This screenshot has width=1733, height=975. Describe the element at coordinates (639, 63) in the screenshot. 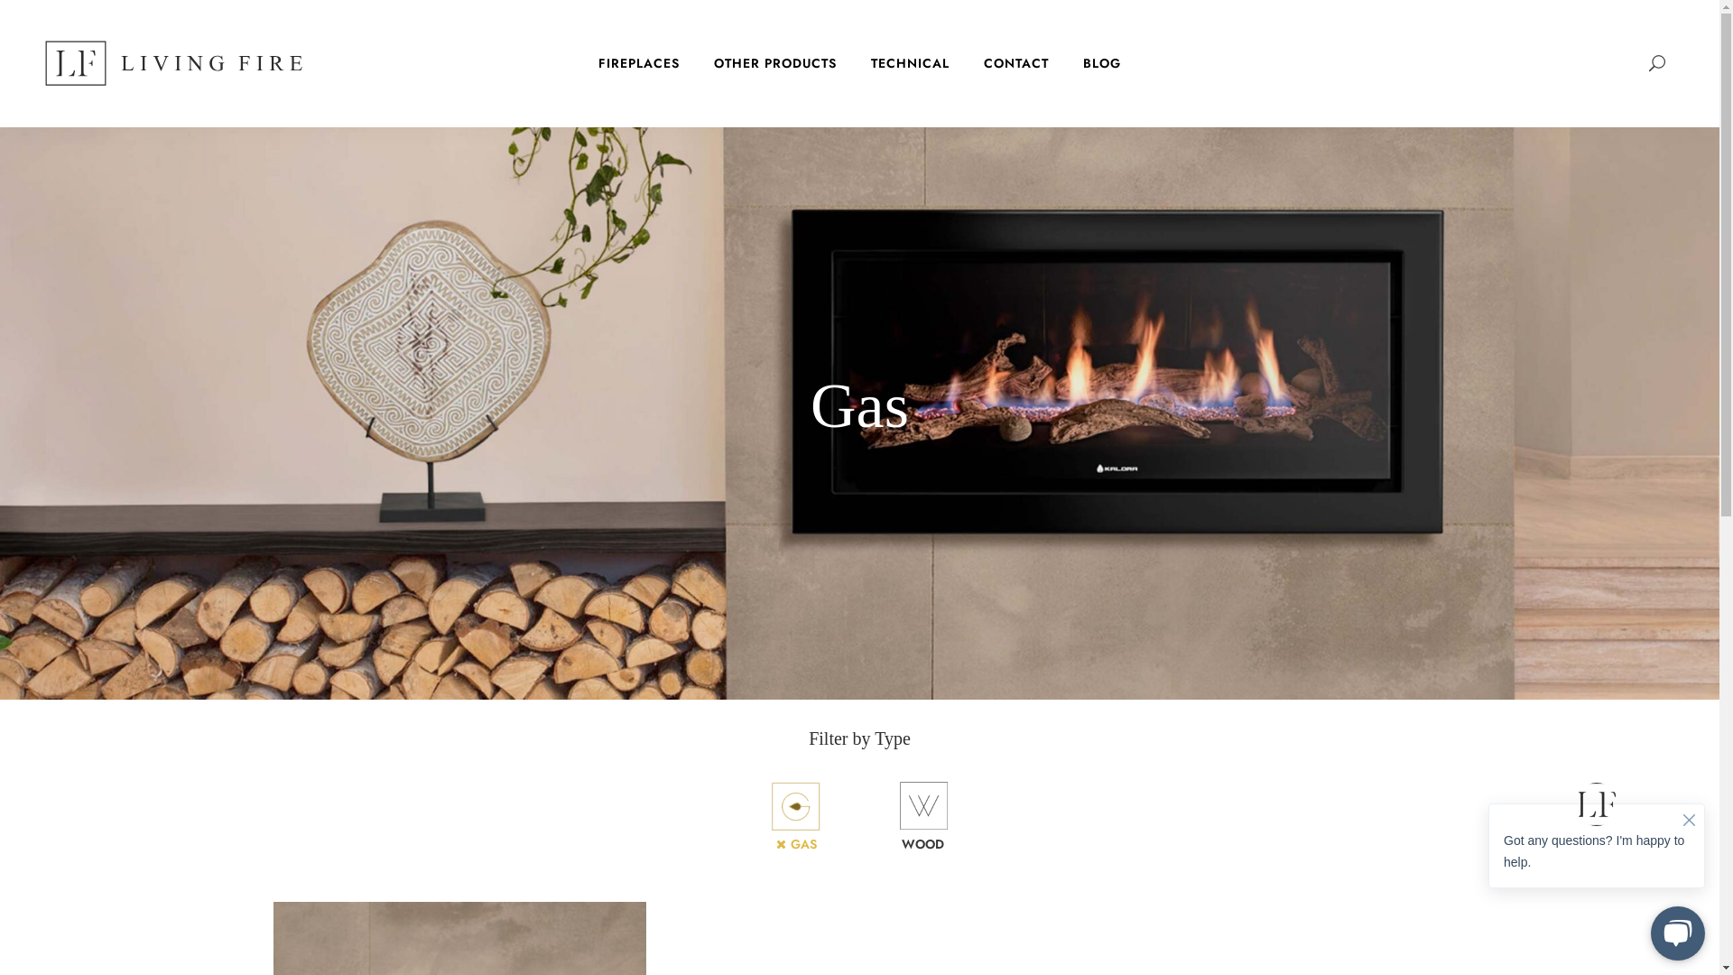

I see `FIREPLACES` at that location.